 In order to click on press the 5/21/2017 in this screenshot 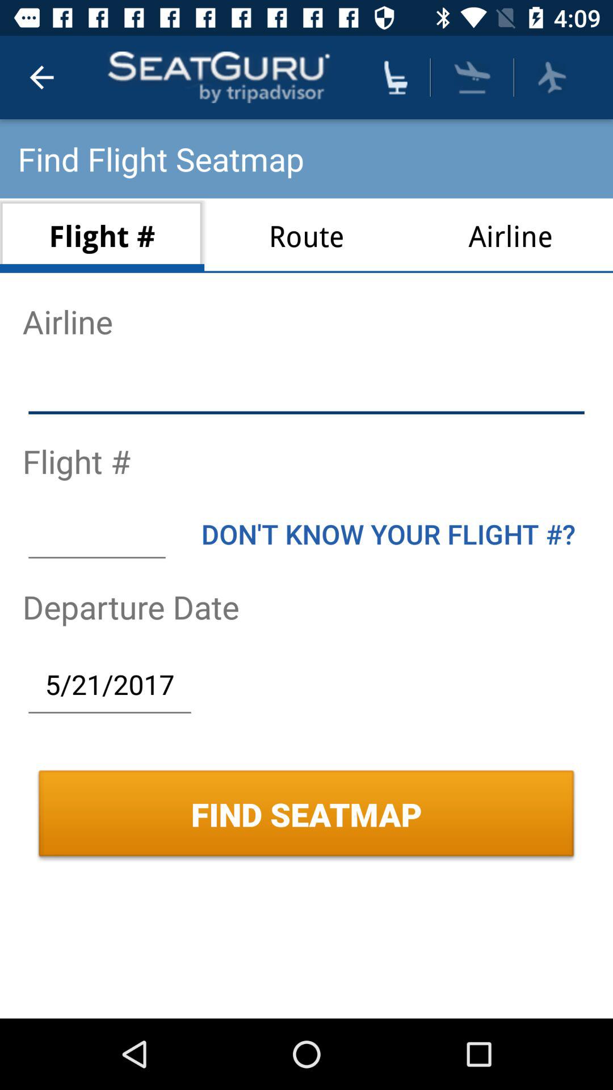, I will do `click(110, 684)`.